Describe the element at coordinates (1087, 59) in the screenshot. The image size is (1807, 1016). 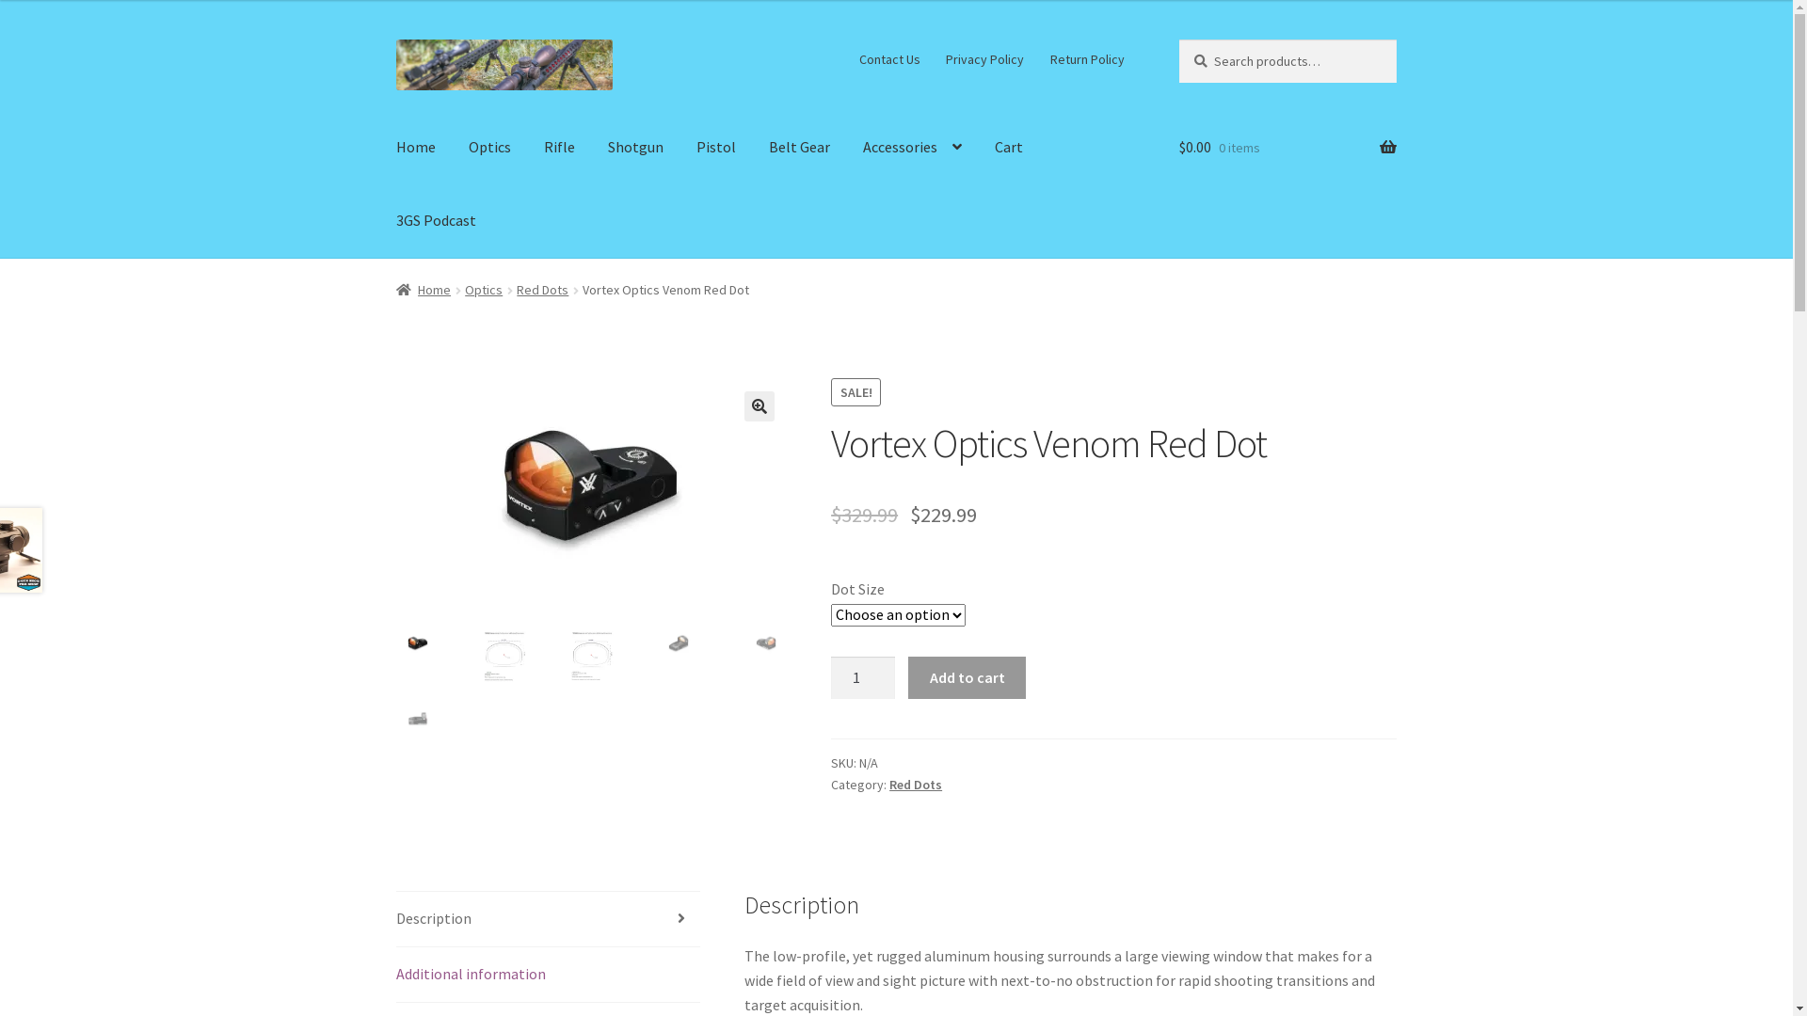
I see `Return Policy` at that location.